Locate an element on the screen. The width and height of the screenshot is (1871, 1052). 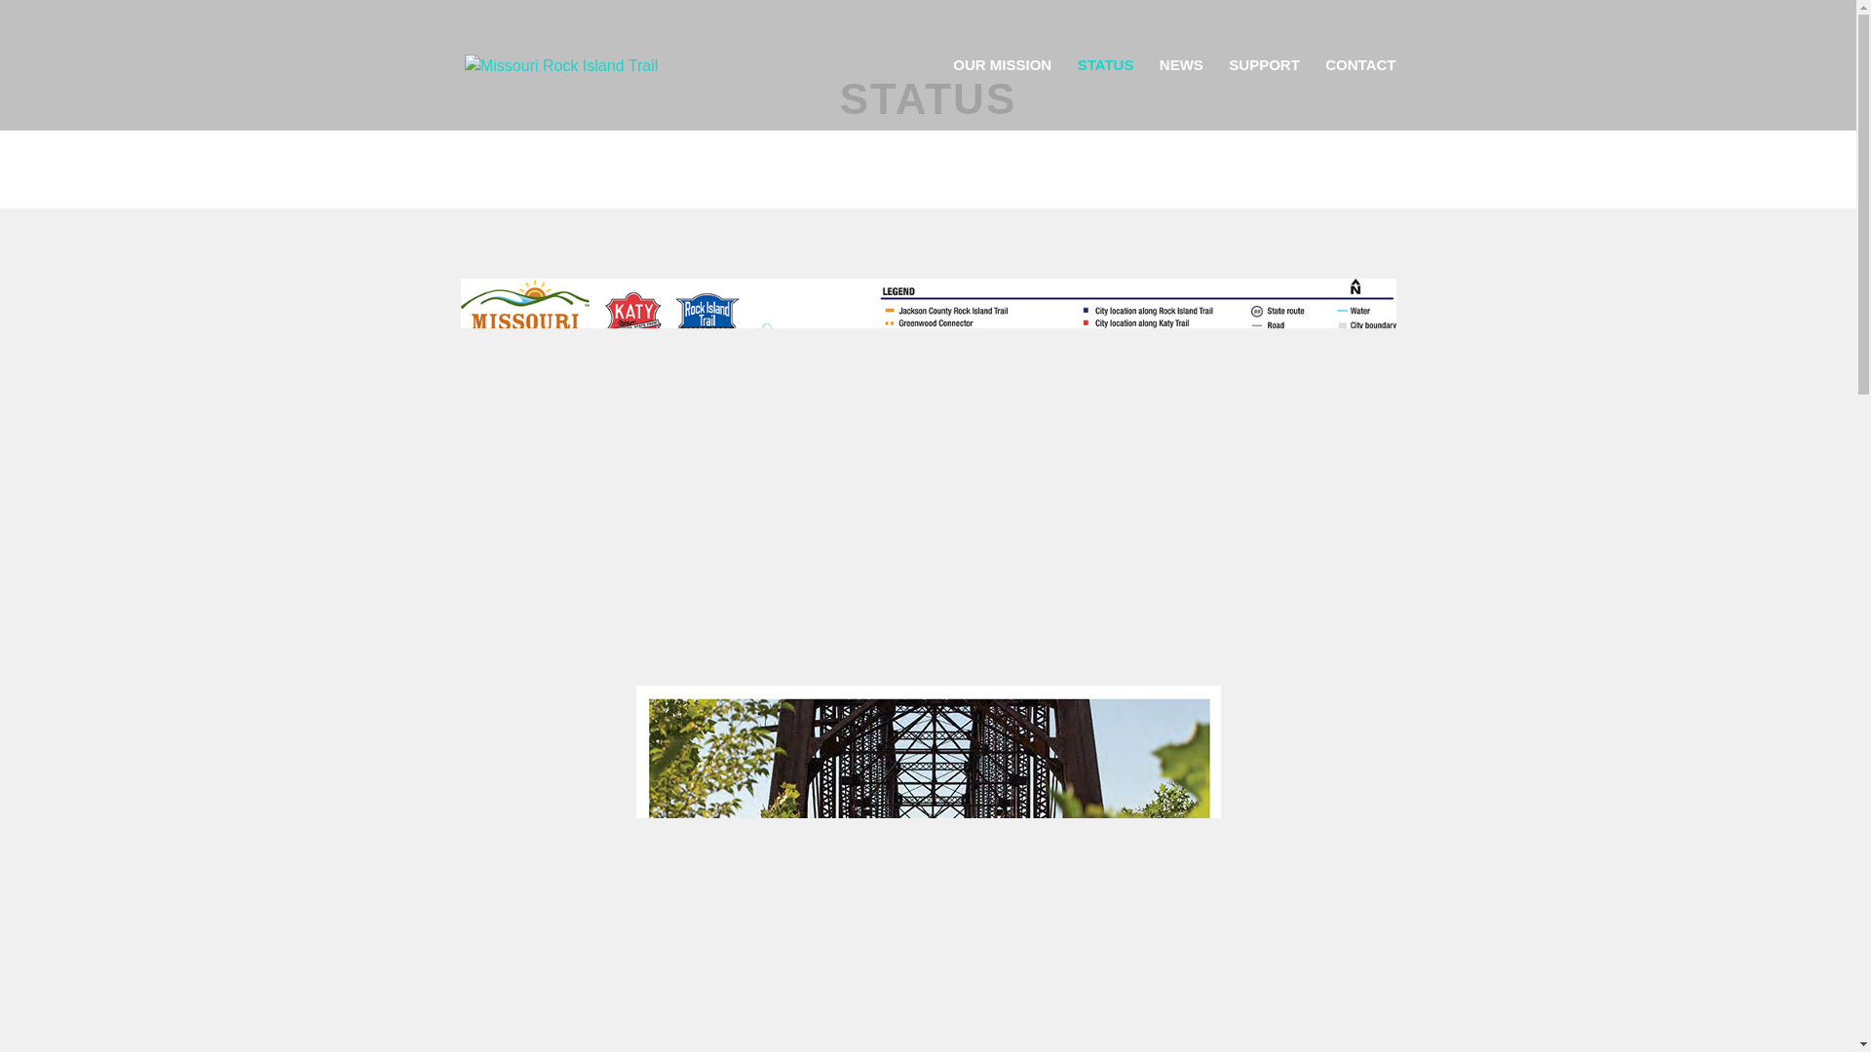
OUR MISSION is located at coordinates (1002, 94).